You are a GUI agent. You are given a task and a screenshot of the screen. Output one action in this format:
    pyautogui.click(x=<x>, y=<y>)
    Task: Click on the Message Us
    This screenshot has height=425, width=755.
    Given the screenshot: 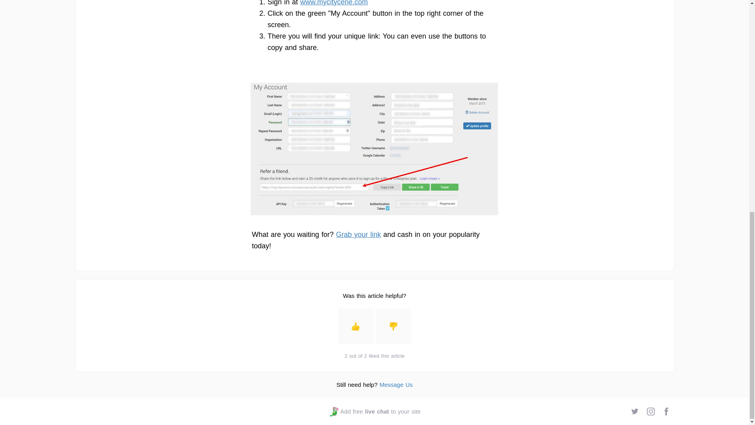 What is the action you would take?
    pyautogui.click(x=396, y=384)
    